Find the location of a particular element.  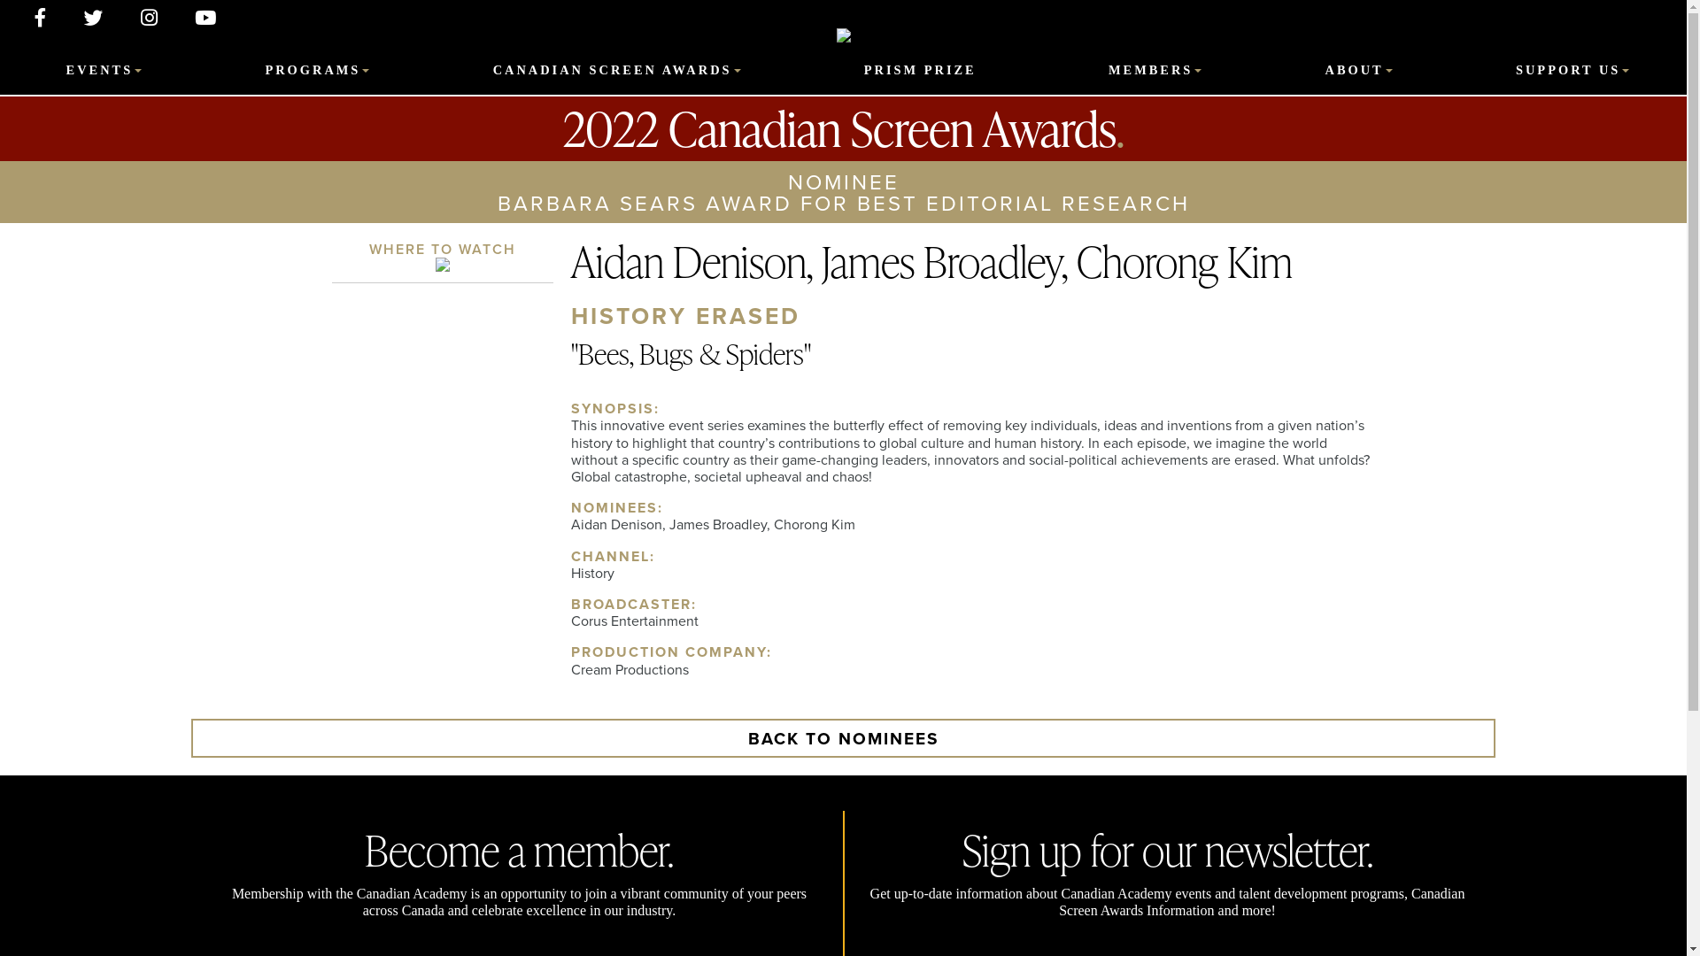

PRISM PRIZE is located at coordinates (921, 70).